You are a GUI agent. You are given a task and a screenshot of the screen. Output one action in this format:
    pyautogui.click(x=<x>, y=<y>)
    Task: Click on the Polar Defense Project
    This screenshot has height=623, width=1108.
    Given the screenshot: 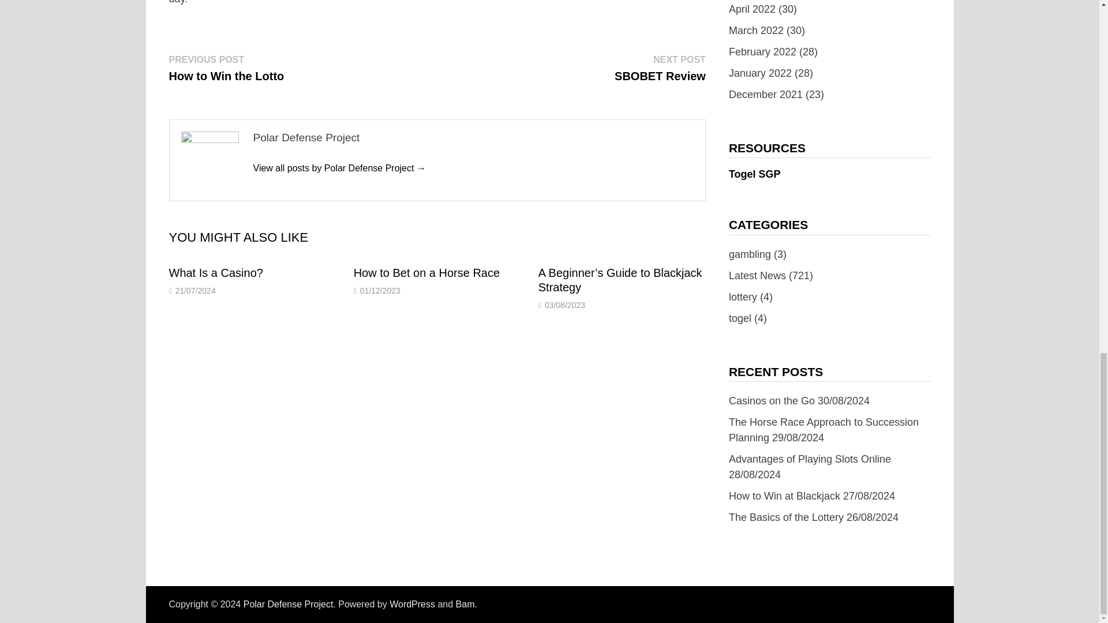 What is the action you would take?
    pyautogui.click(x=289, y=604)
    